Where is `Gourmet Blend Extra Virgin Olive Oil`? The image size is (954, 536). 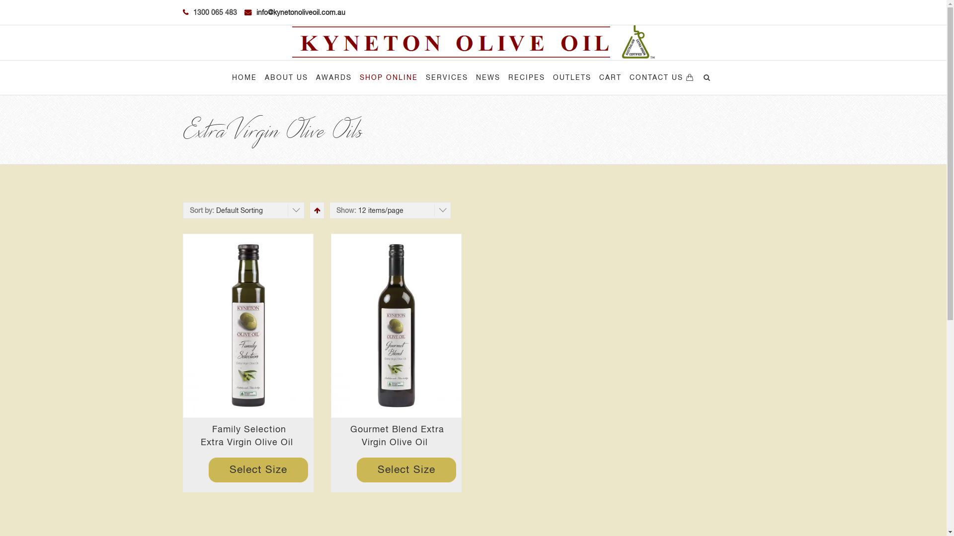
Gourmet Blend Extra Virgin Olive Oil is located at coordinates (397, 326).